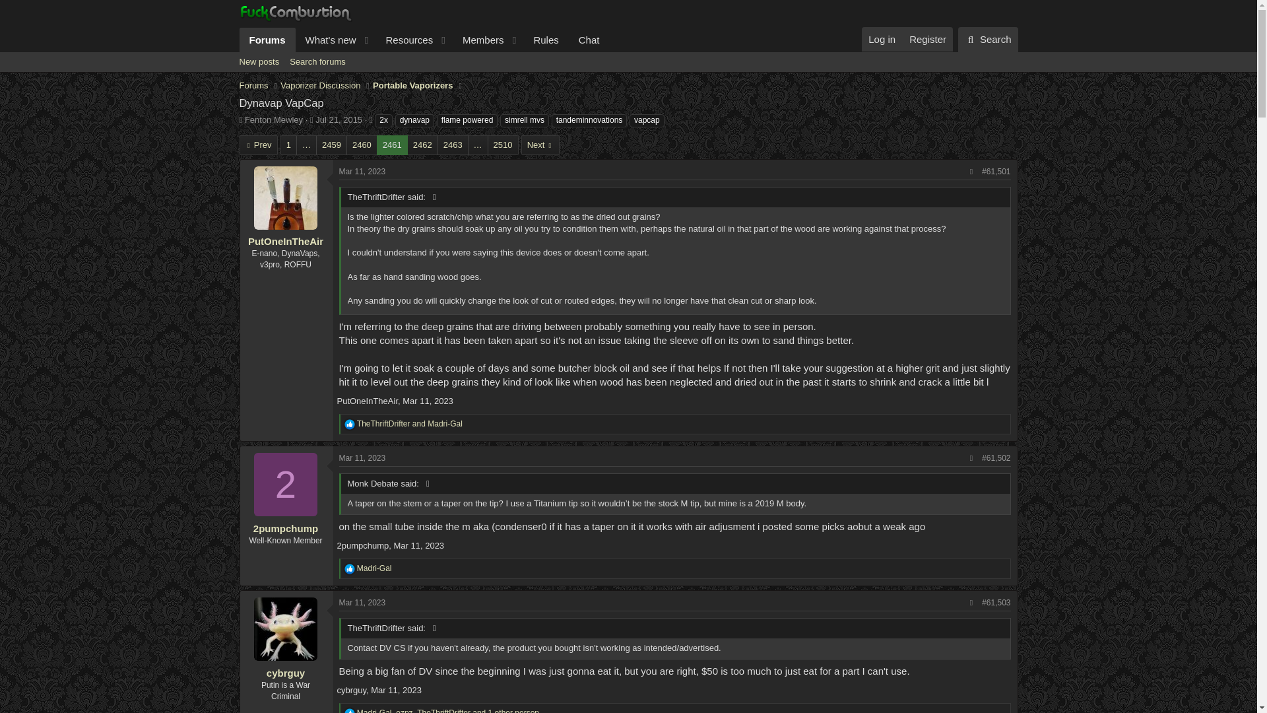 The image size is (1267, 713). I want to click on Mar 11, 2023 at 6:27 PM, so click(927, 39).